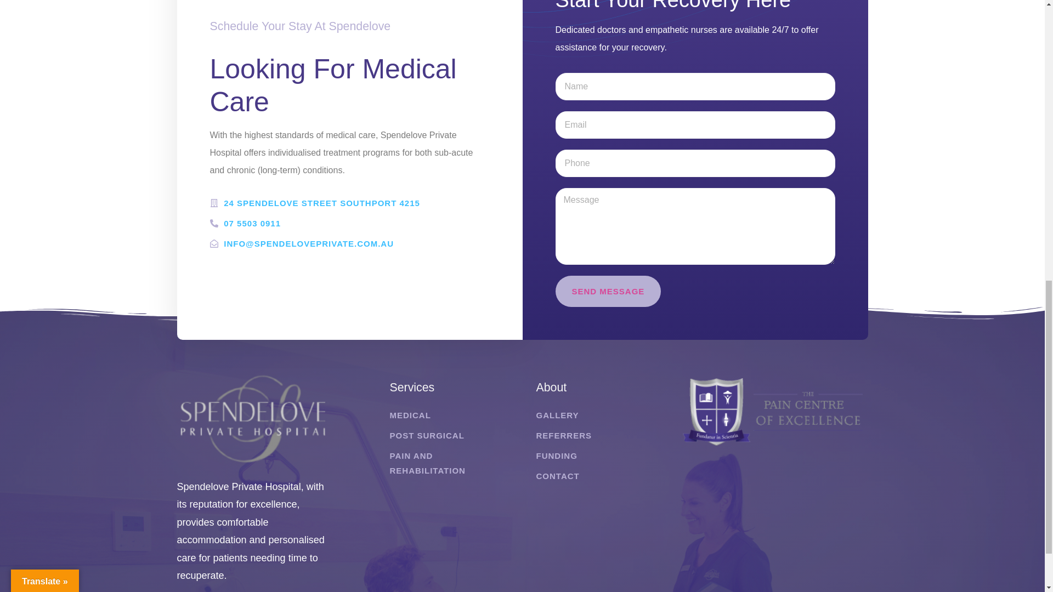  I want to click on REFERRERS, so click(564, 435).